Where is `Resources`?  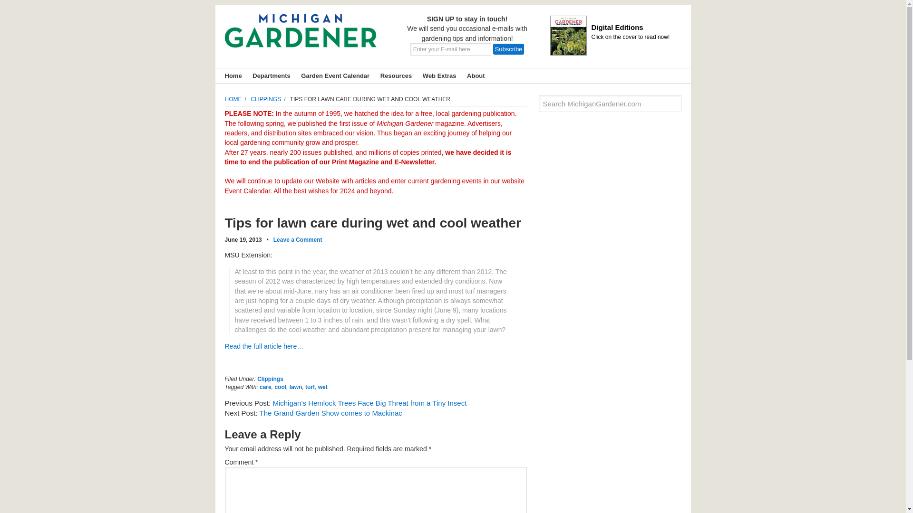 Resources is located at coordinates (393, 75).